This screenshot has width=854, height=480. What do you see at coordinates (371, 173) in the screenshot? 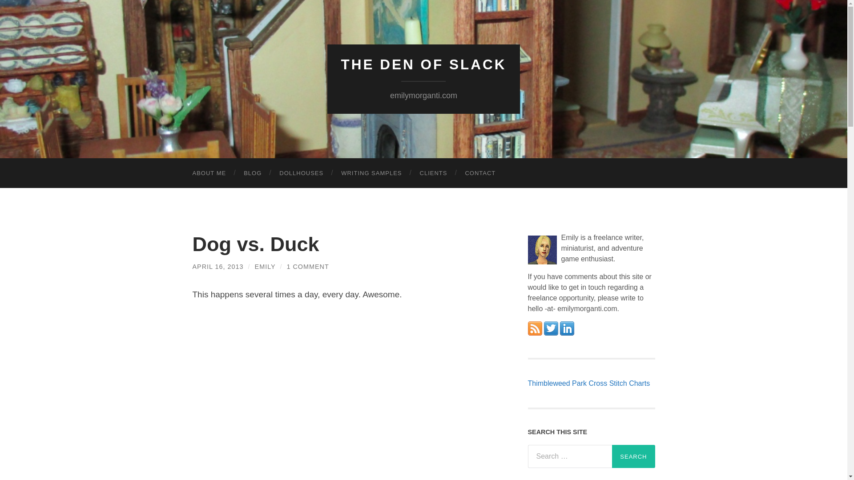
I see `WRITING SAMPLES` at bounding box center [371, 173].